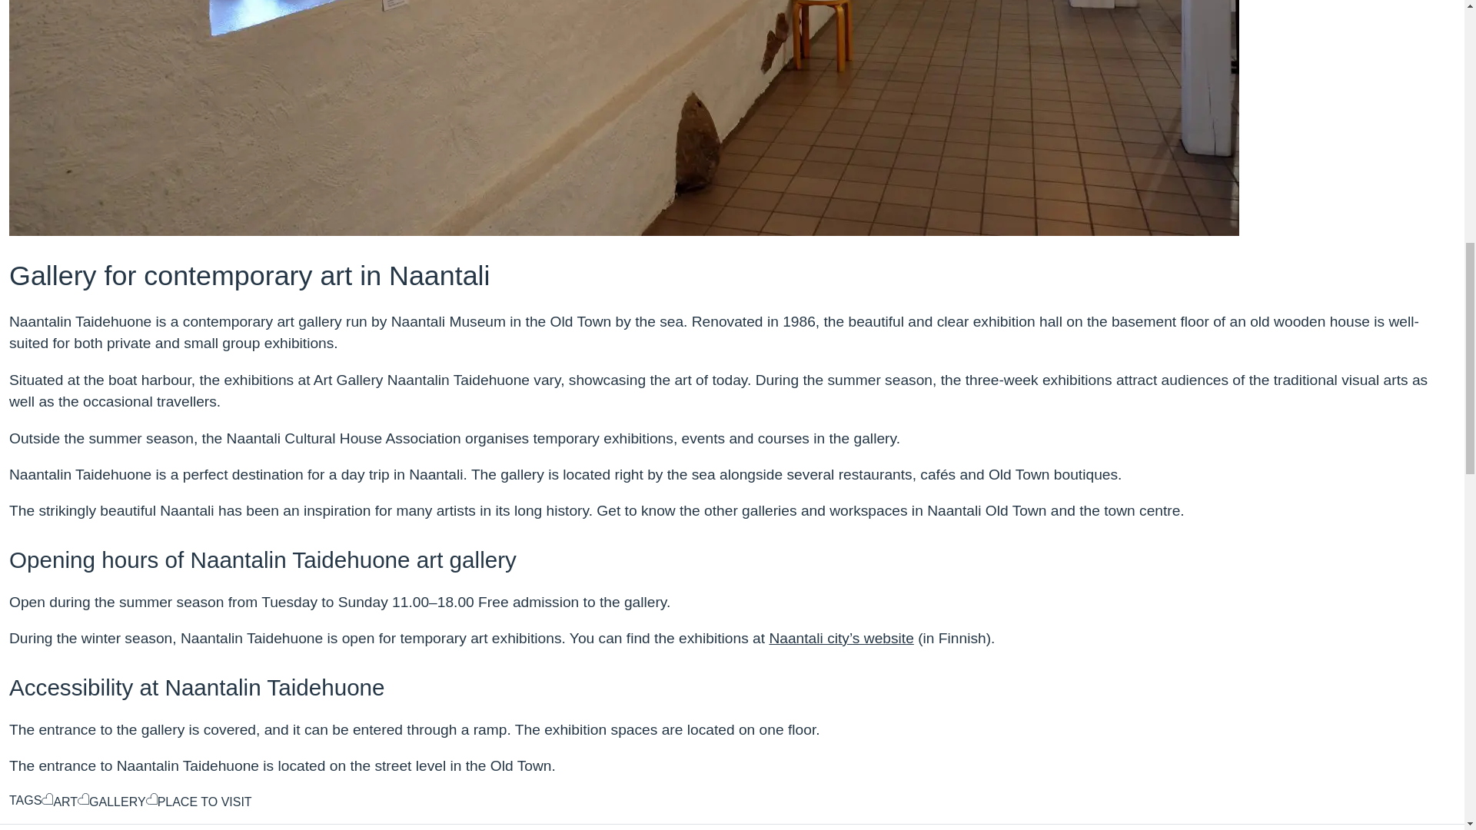 The height and width of the screenshot is (830, 1476). Describe the element at coordinates (112, 802) in the screenshot. I see `GALLERY` at that location.